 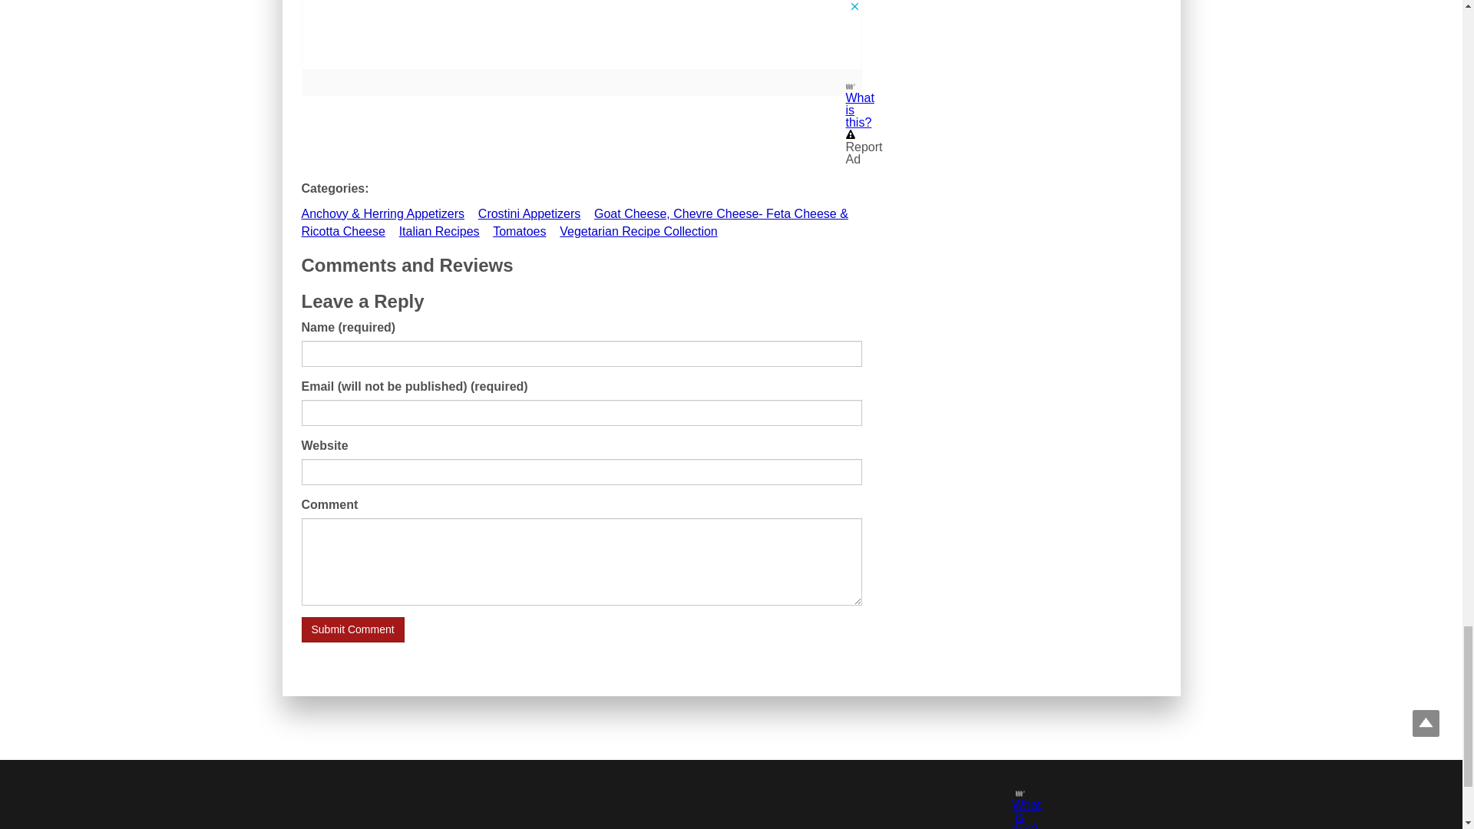 What do you see at coordinates (529, 213) in the screenshot?
I see `View all posts in Crostini Appetizers` at bounding box center [529, 213].